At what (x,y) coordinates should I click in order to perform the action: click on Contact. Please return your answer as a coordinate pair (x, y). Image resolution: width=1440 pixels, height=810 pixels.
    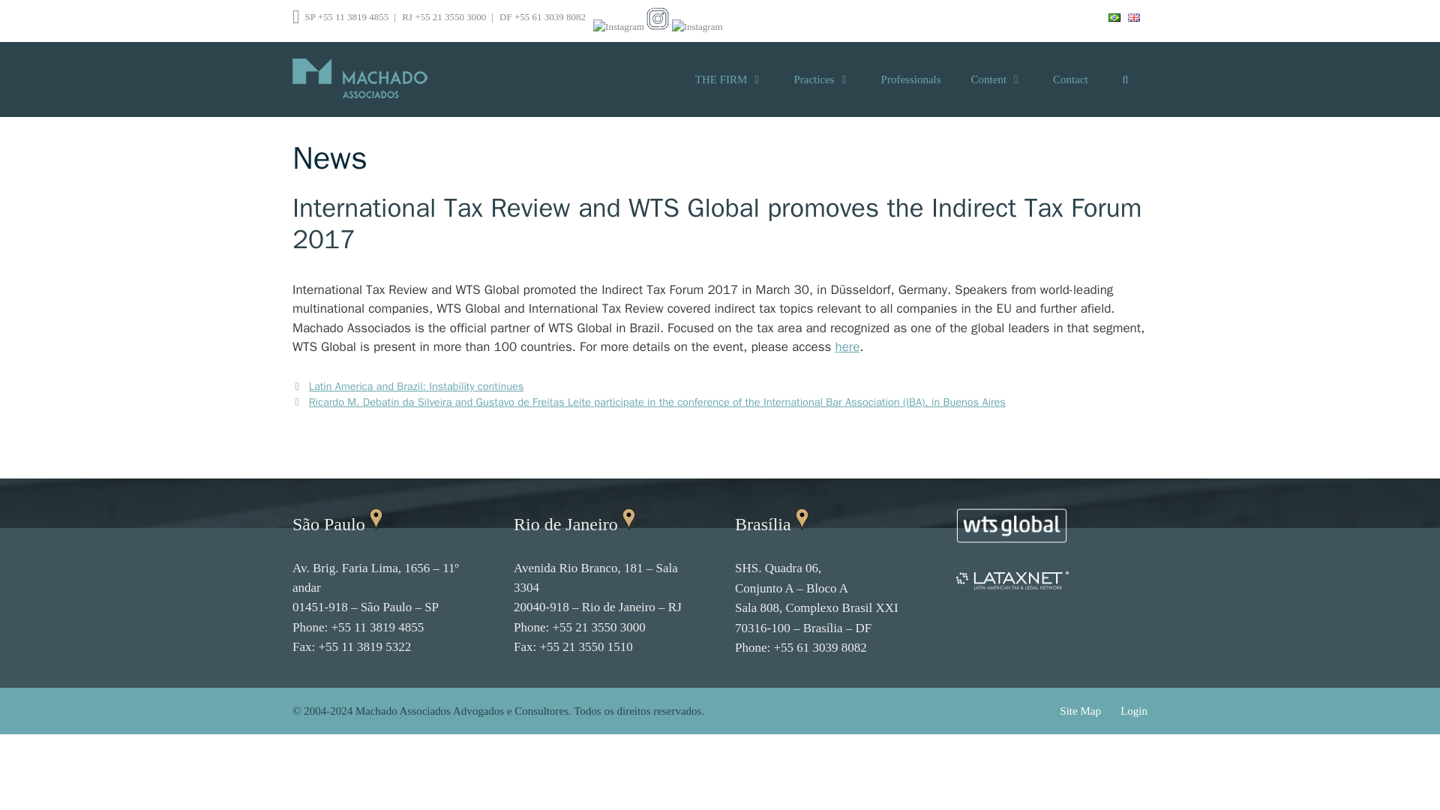
    Looking at the image, I should click on (1070, 79).